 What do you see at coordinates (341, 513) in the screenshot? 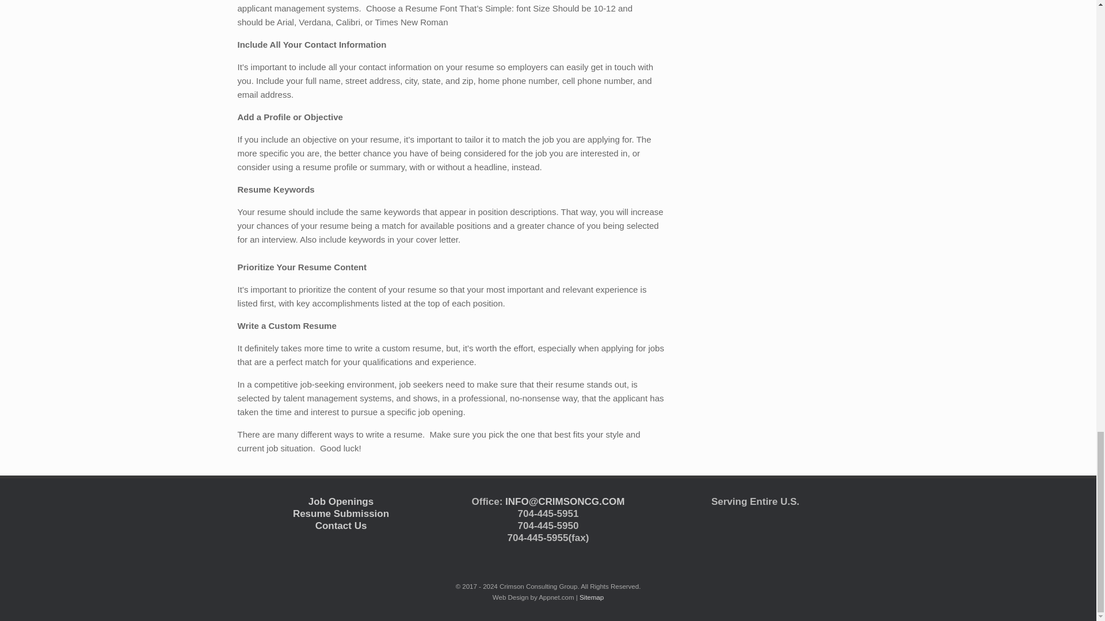
I see `Resume Submission` at bounding box center [341, 513].